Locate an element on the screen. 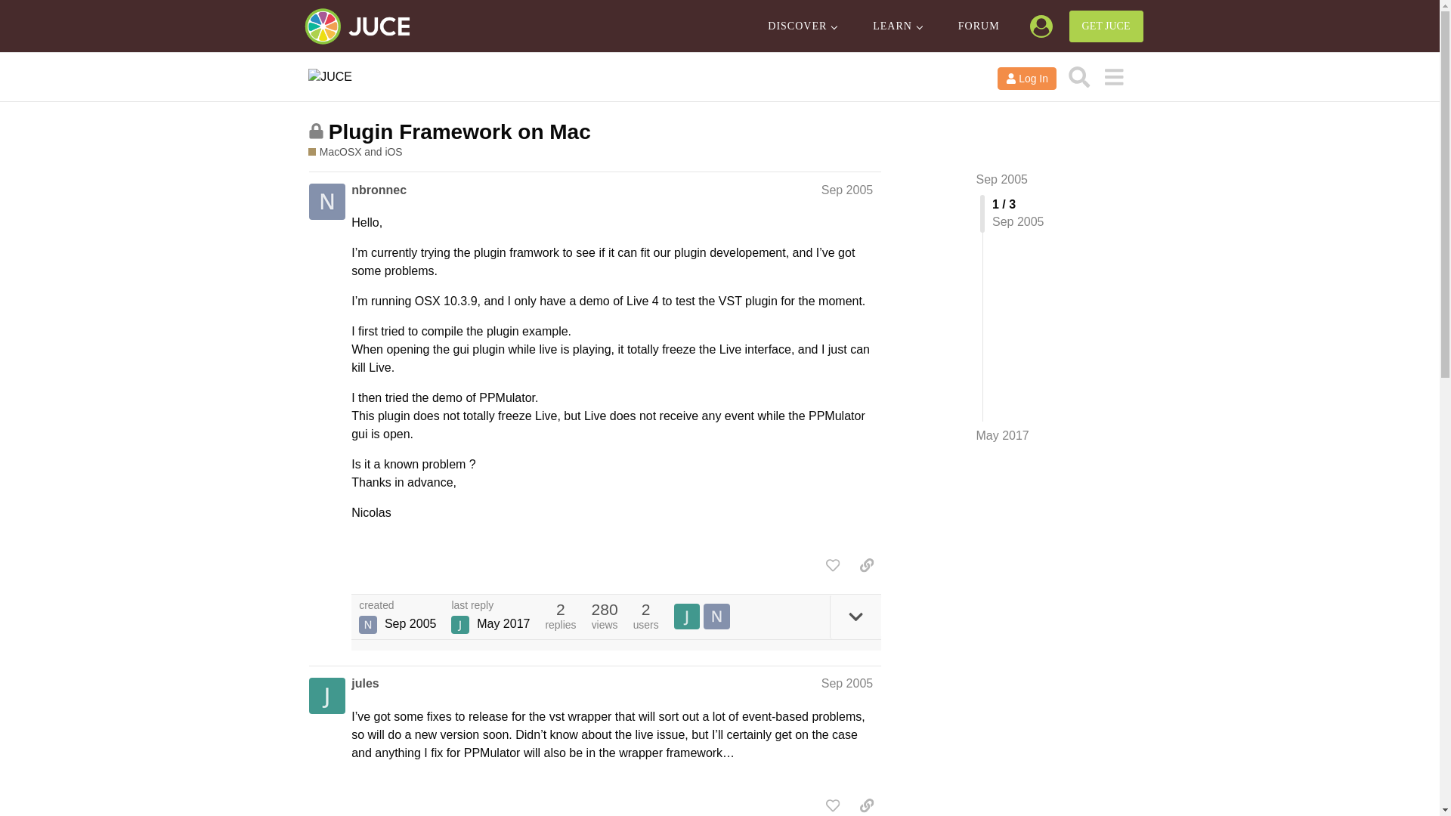 The width and height of the screenshot is (1451, 816). Search is located at coordinates (1079, 76).